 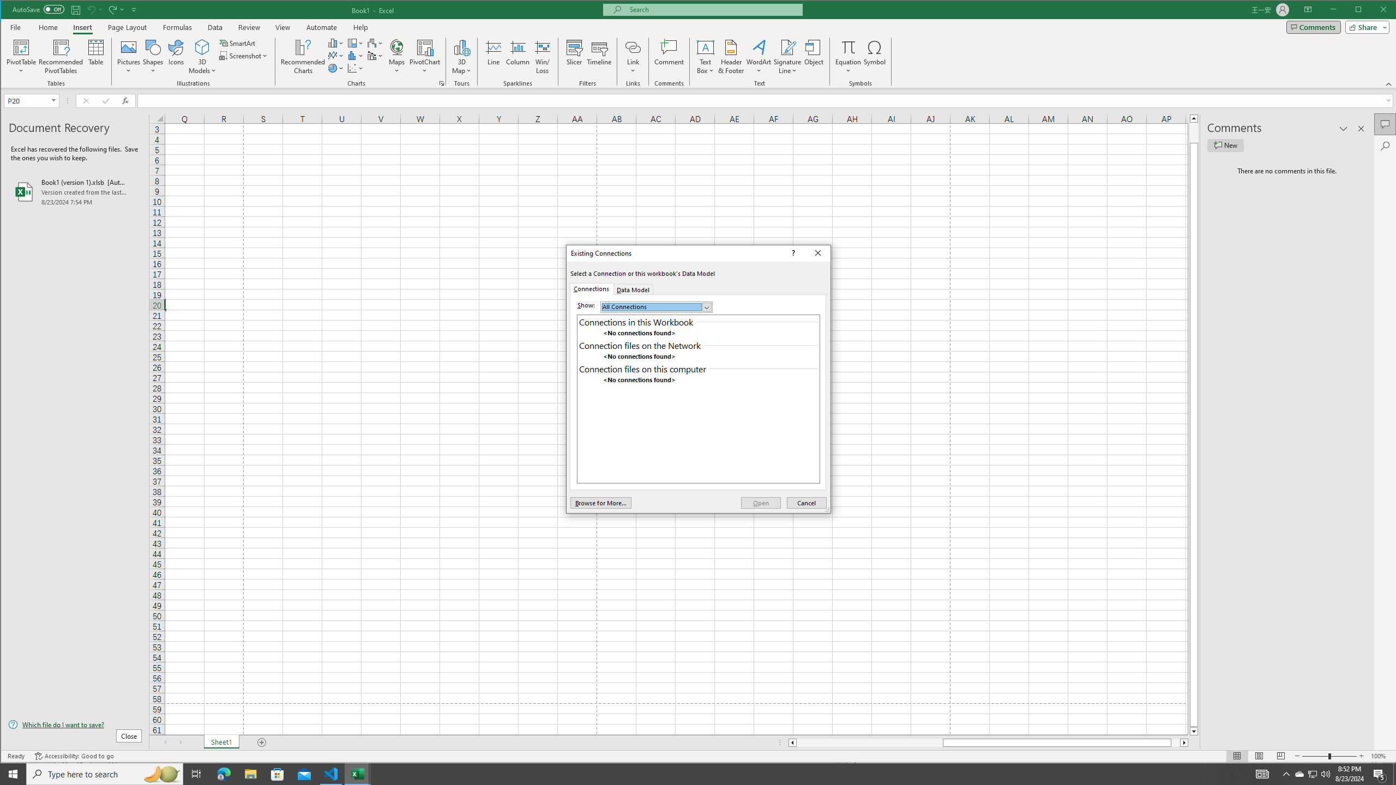 I want to click on Visual Studio Code - 1 running window, so click(x=332, y=774).